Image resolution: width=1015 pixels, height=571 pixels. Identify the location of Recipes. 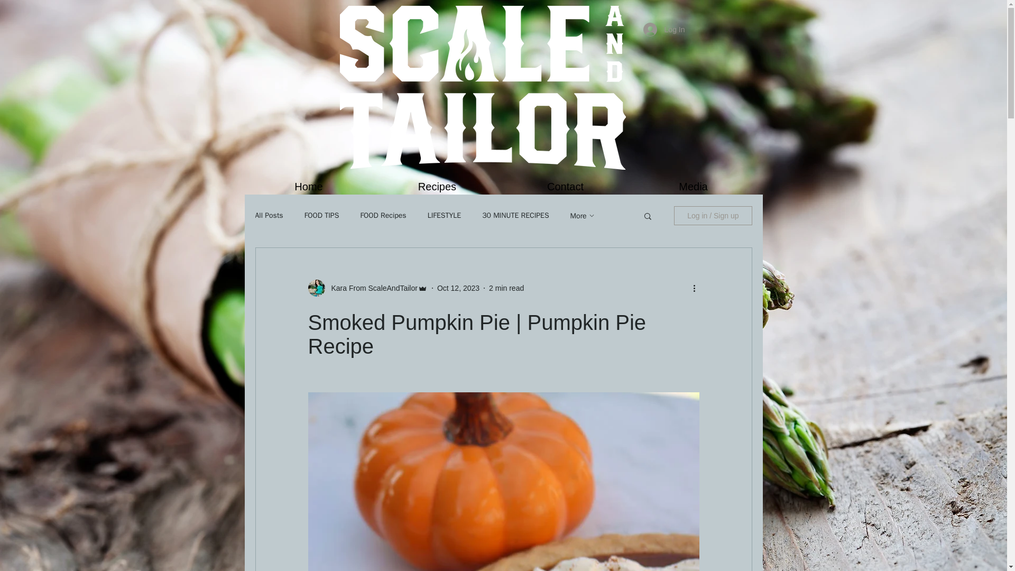
(437, 187).